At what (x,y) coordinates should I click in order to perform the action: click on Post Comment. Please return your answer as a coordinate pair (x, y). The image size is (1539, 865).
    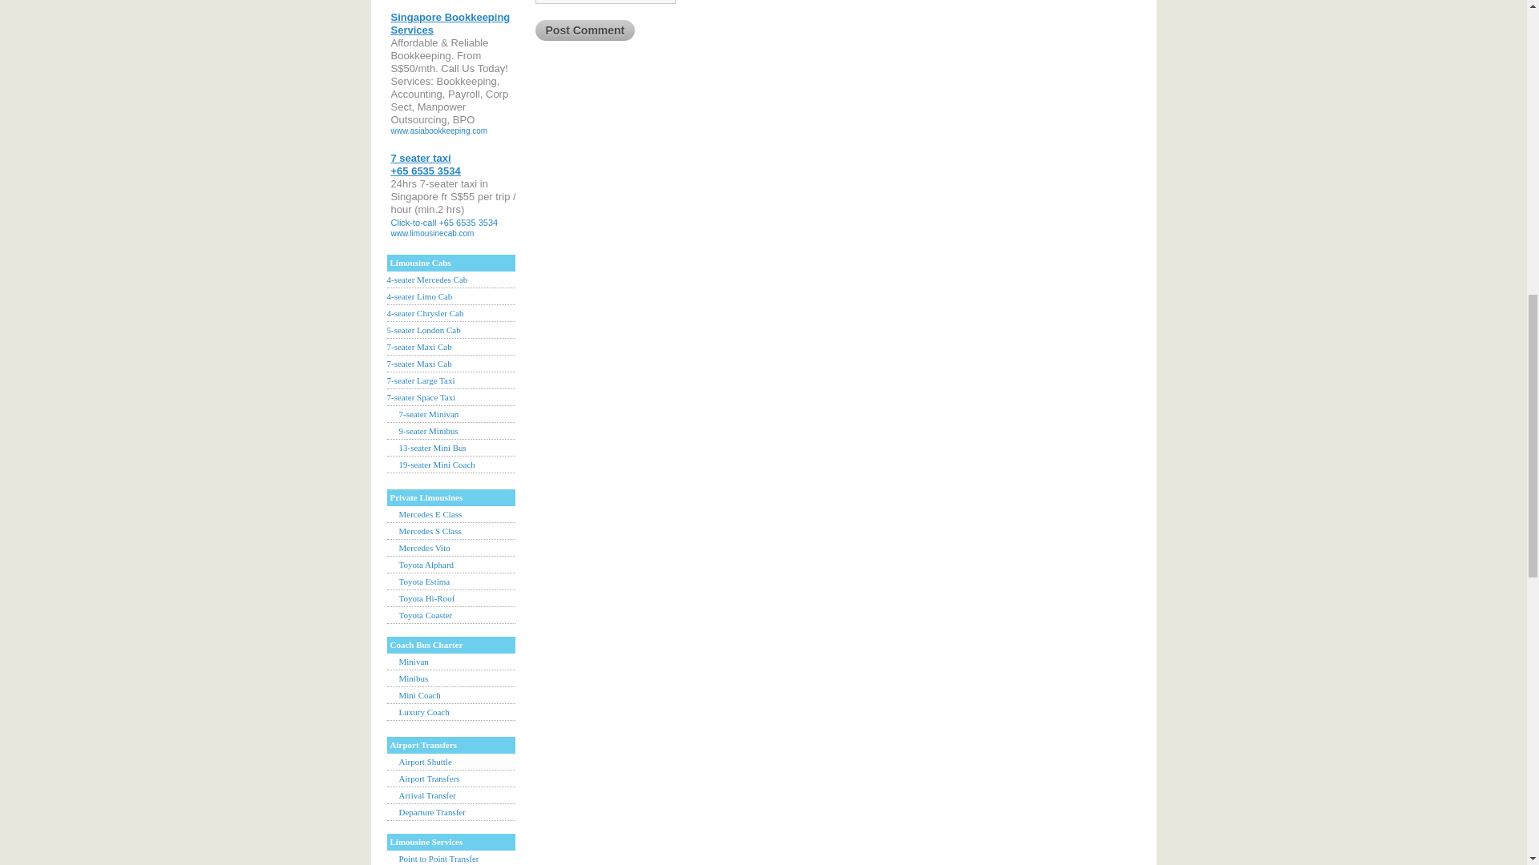
    Looking at the image, I should click on (585, 30).